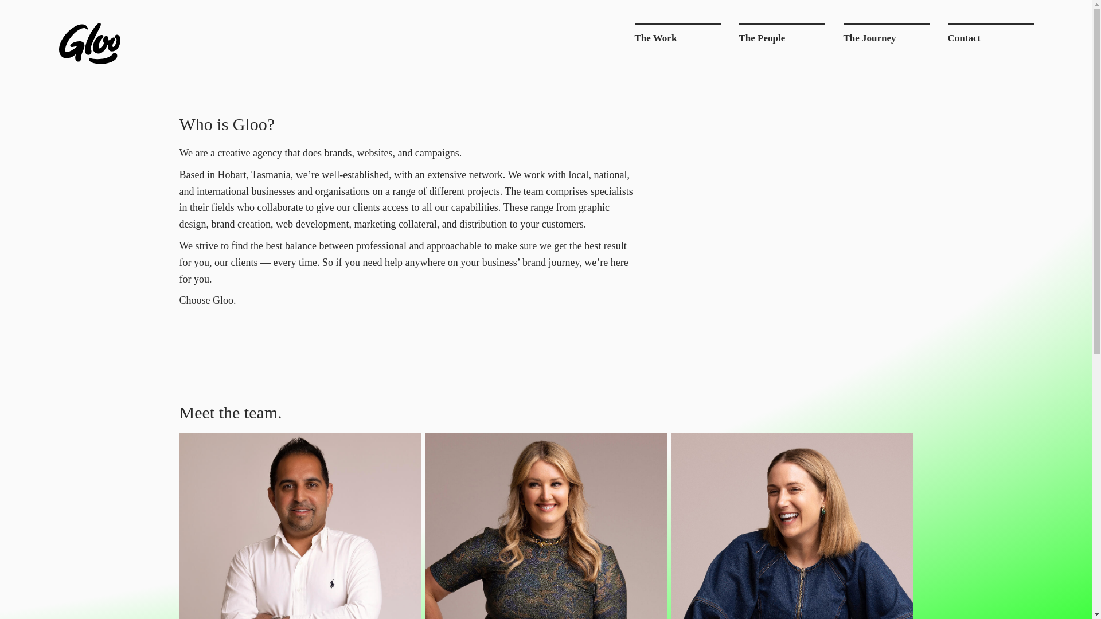 The width and height of the screenshot is (1101, 619). I want to click on The People, so click(782, 36).